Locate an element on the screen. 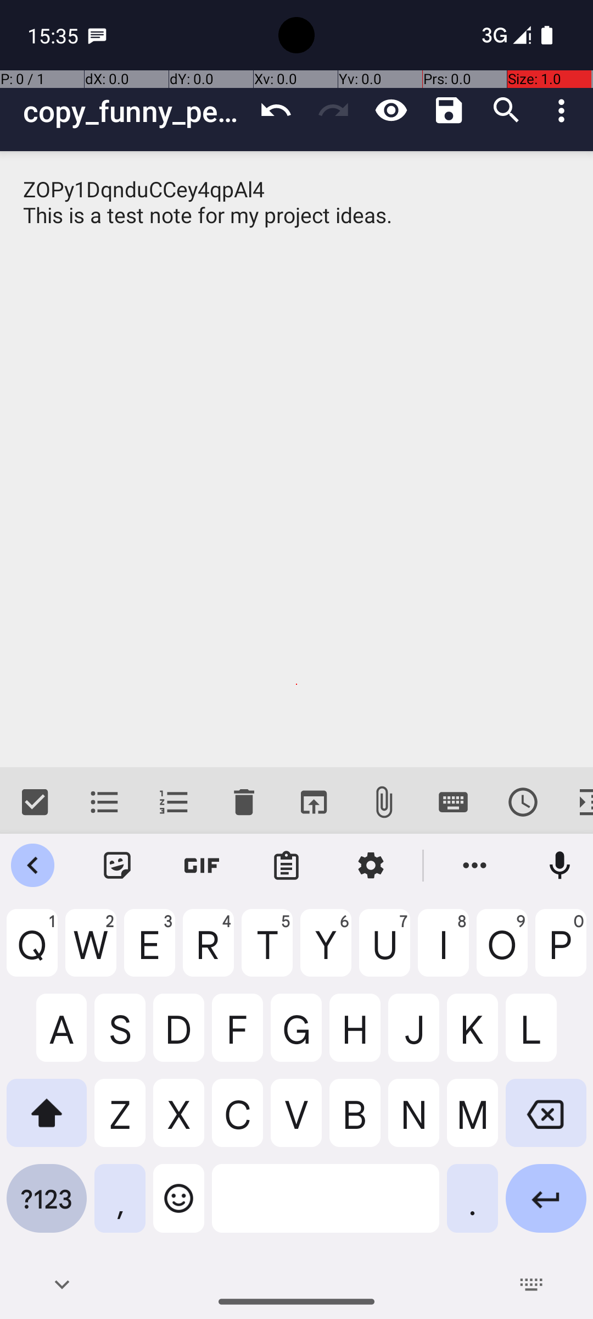 The height and width of the screenshot is (1319, 593). O is located at coordinates (502, 951).